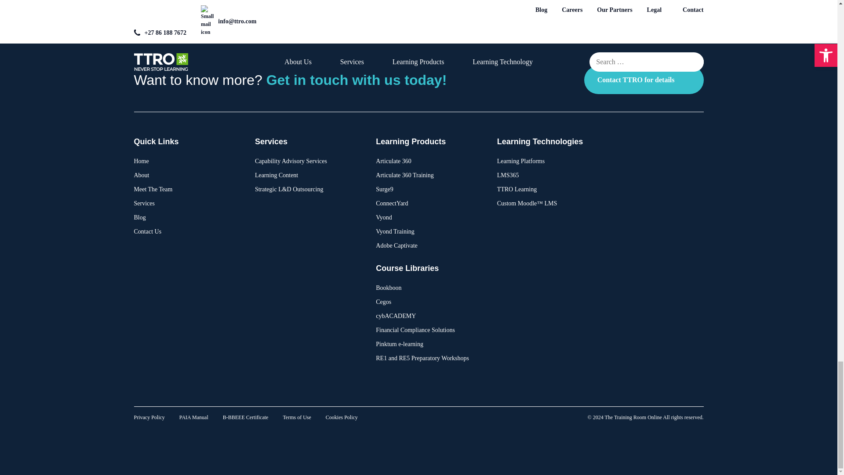  I want to click on TTRO Cookies Policy, so click(342, 417).